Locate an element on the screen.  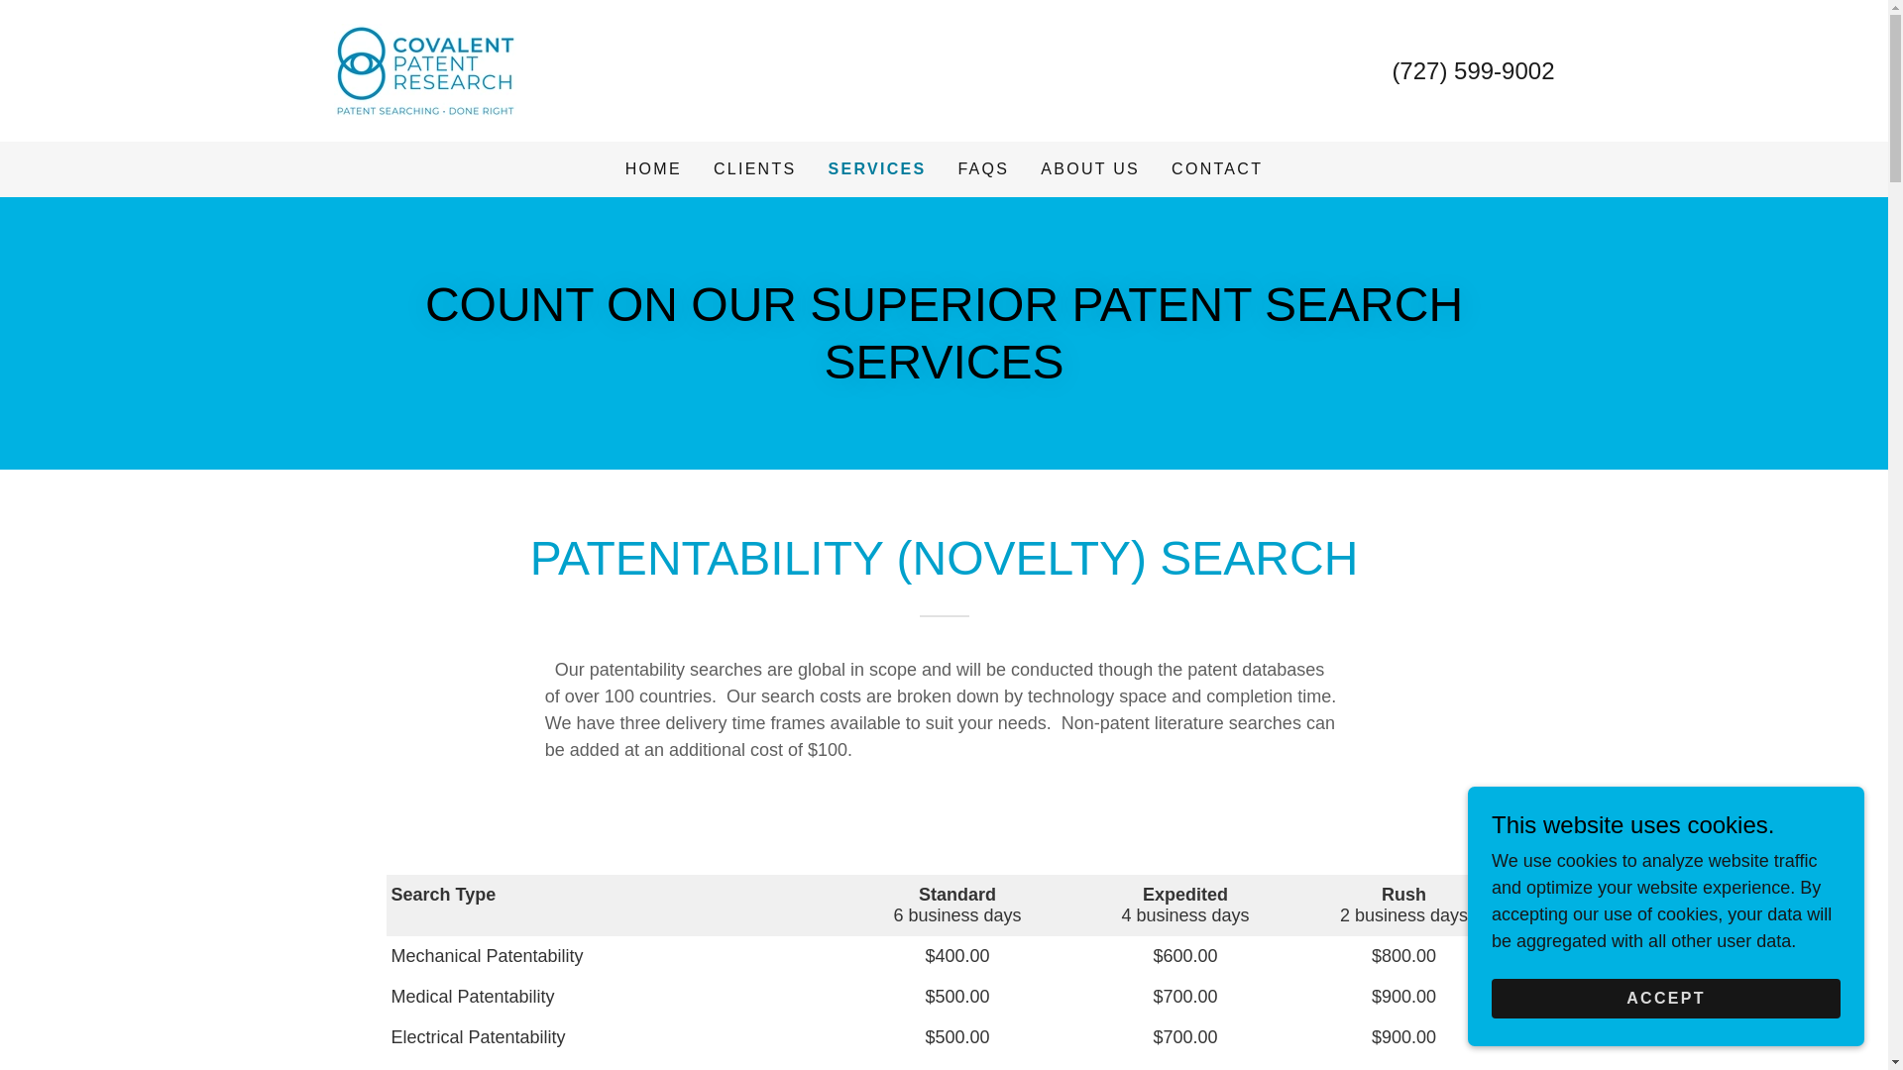
ACCEPT is located at coordinates (1665, 999).